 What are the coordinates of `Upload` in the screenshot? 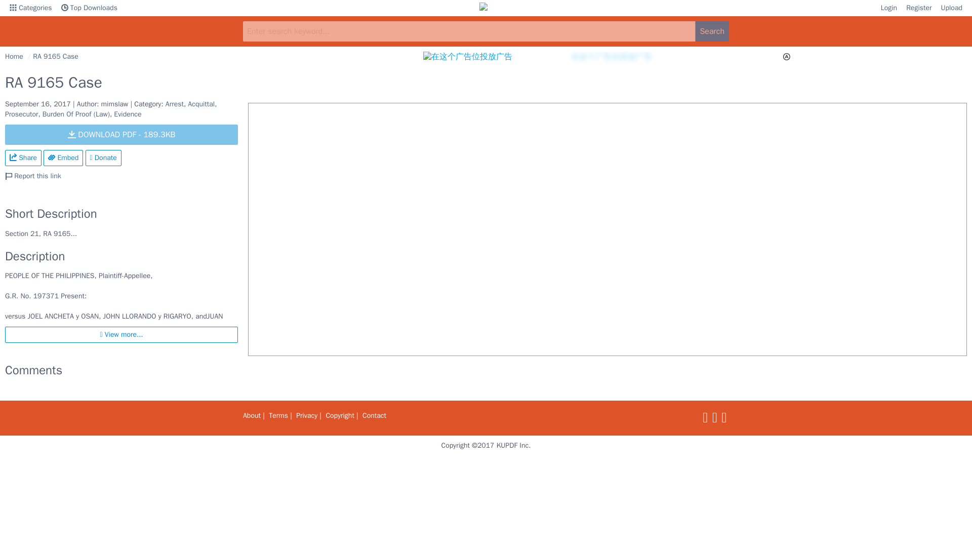 It's located at (952, 8).